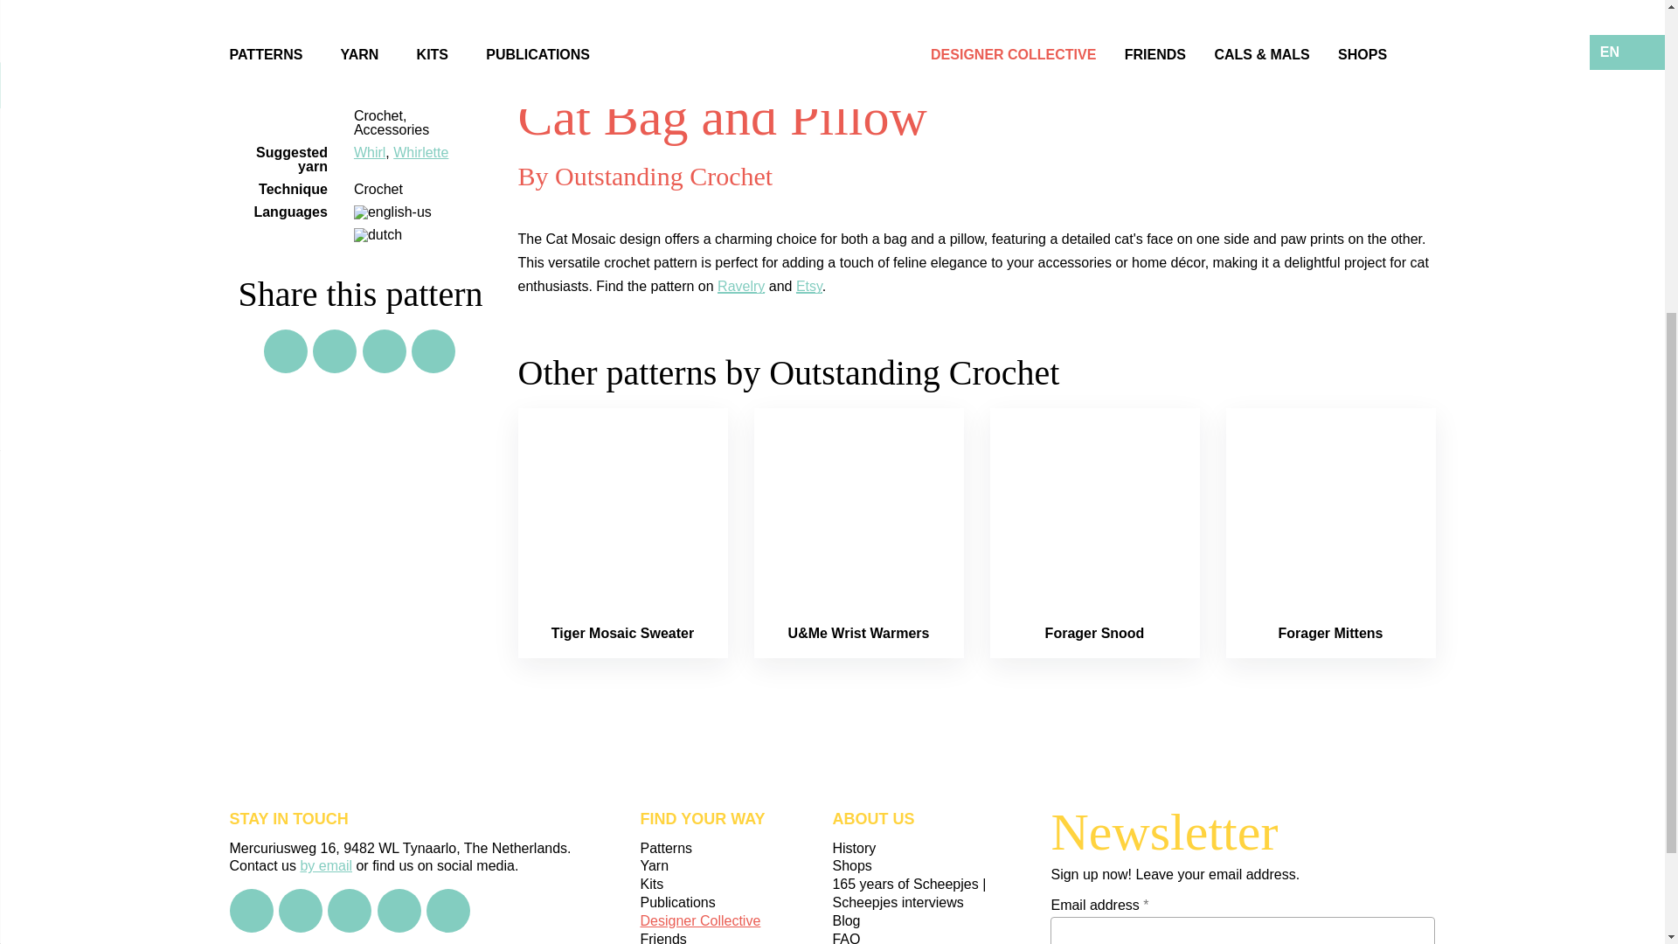 This screenshot has height=944, width=1678. What do you see at coordinates (736, 885) in the screenshot?
I see `Kits` at bounding box center [736, 885].